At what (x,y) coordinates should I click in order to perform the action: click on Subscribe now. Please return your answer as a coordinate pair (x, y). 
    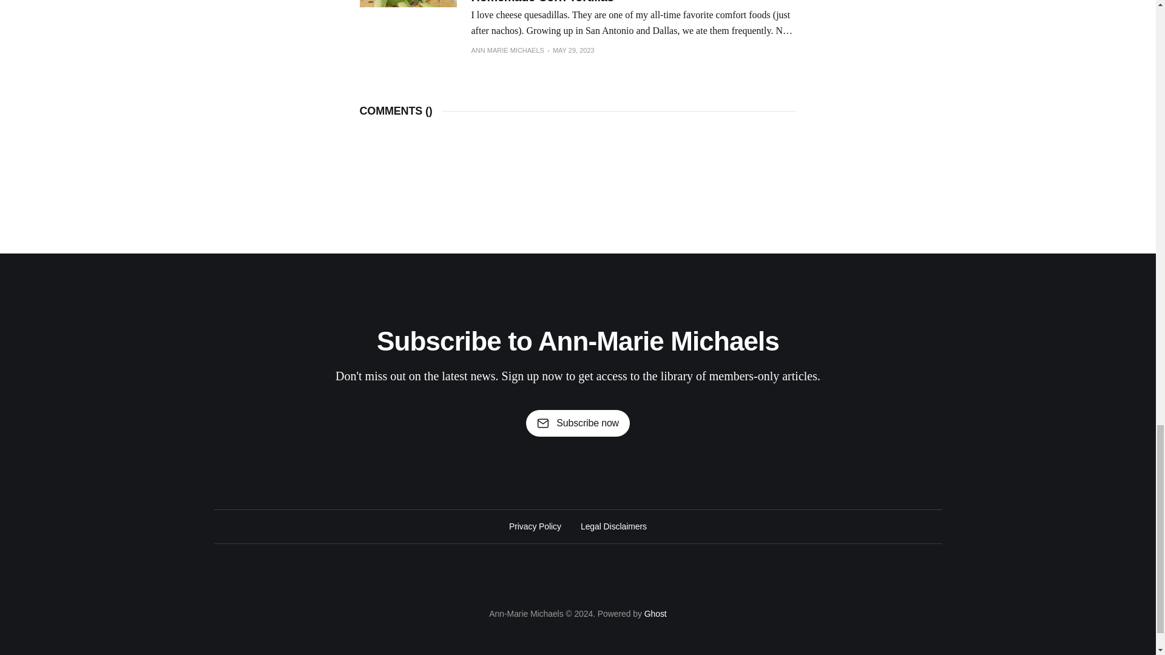
    Looking at the image, I should click on (578, 423).